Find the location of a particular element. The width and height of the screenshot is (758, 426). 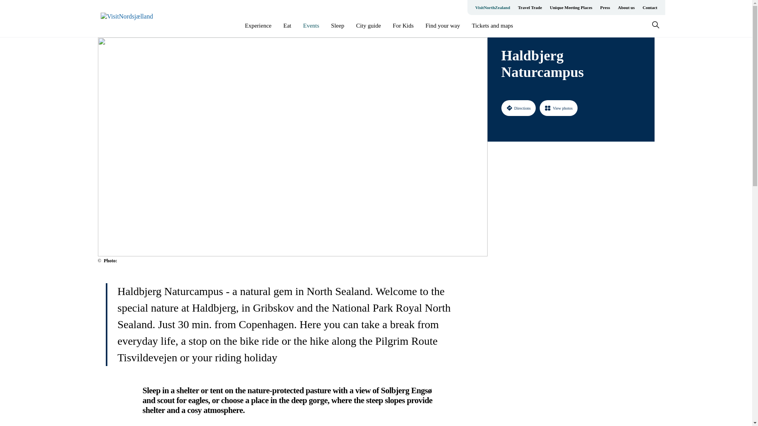

Travel Trade is located at coordinates (530, 7).